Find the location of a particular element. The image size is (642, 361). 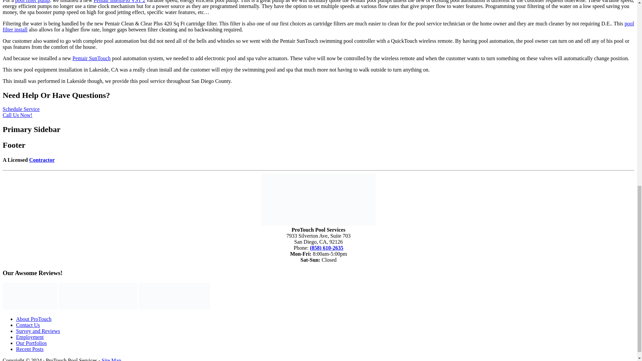

Pentair SunTouch is located at coordinates (91, 58).